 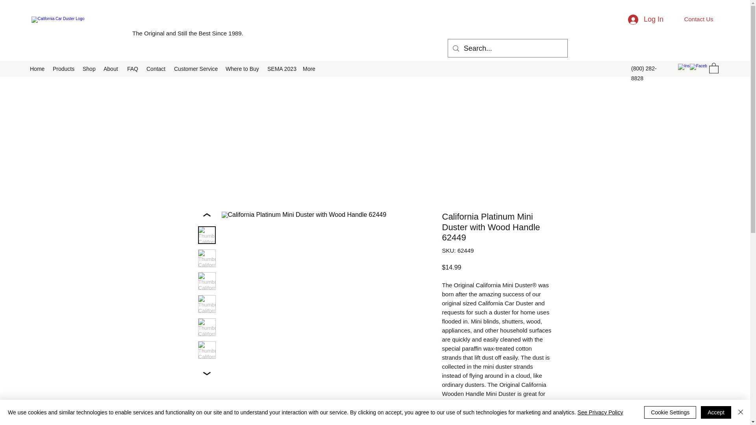 What do you see at coordinates (646, 20) in the screenshot?
I see `Log In` at bounding box center [646, 20].